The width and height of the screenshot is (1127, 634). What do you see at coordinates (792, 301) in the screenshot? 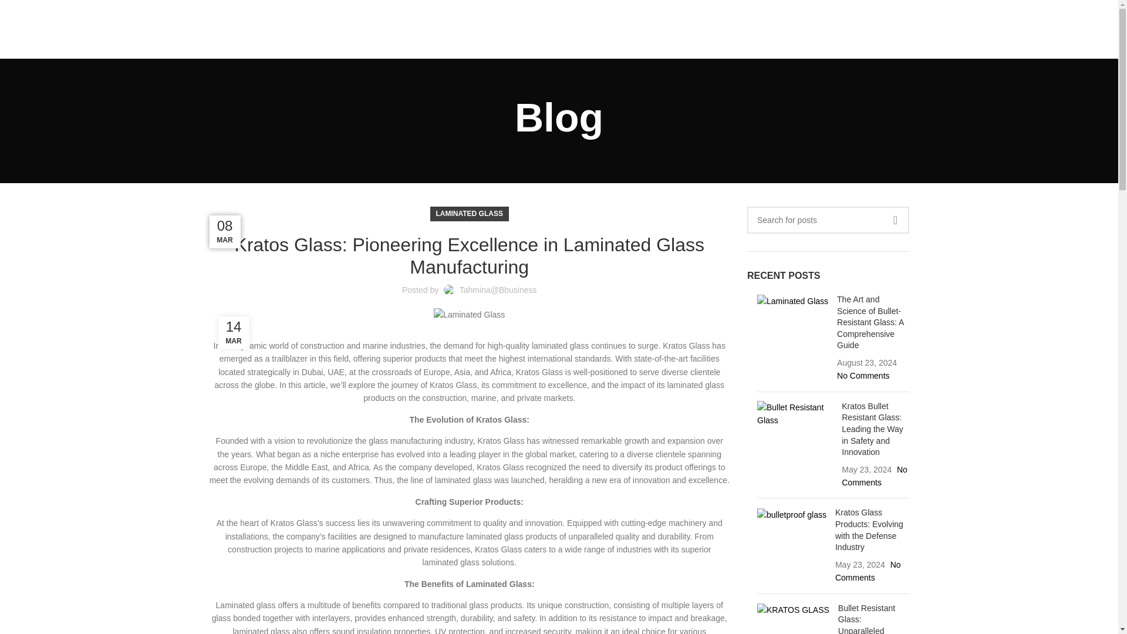
I see `Laminated Glass` at bounding box center [792, 301].